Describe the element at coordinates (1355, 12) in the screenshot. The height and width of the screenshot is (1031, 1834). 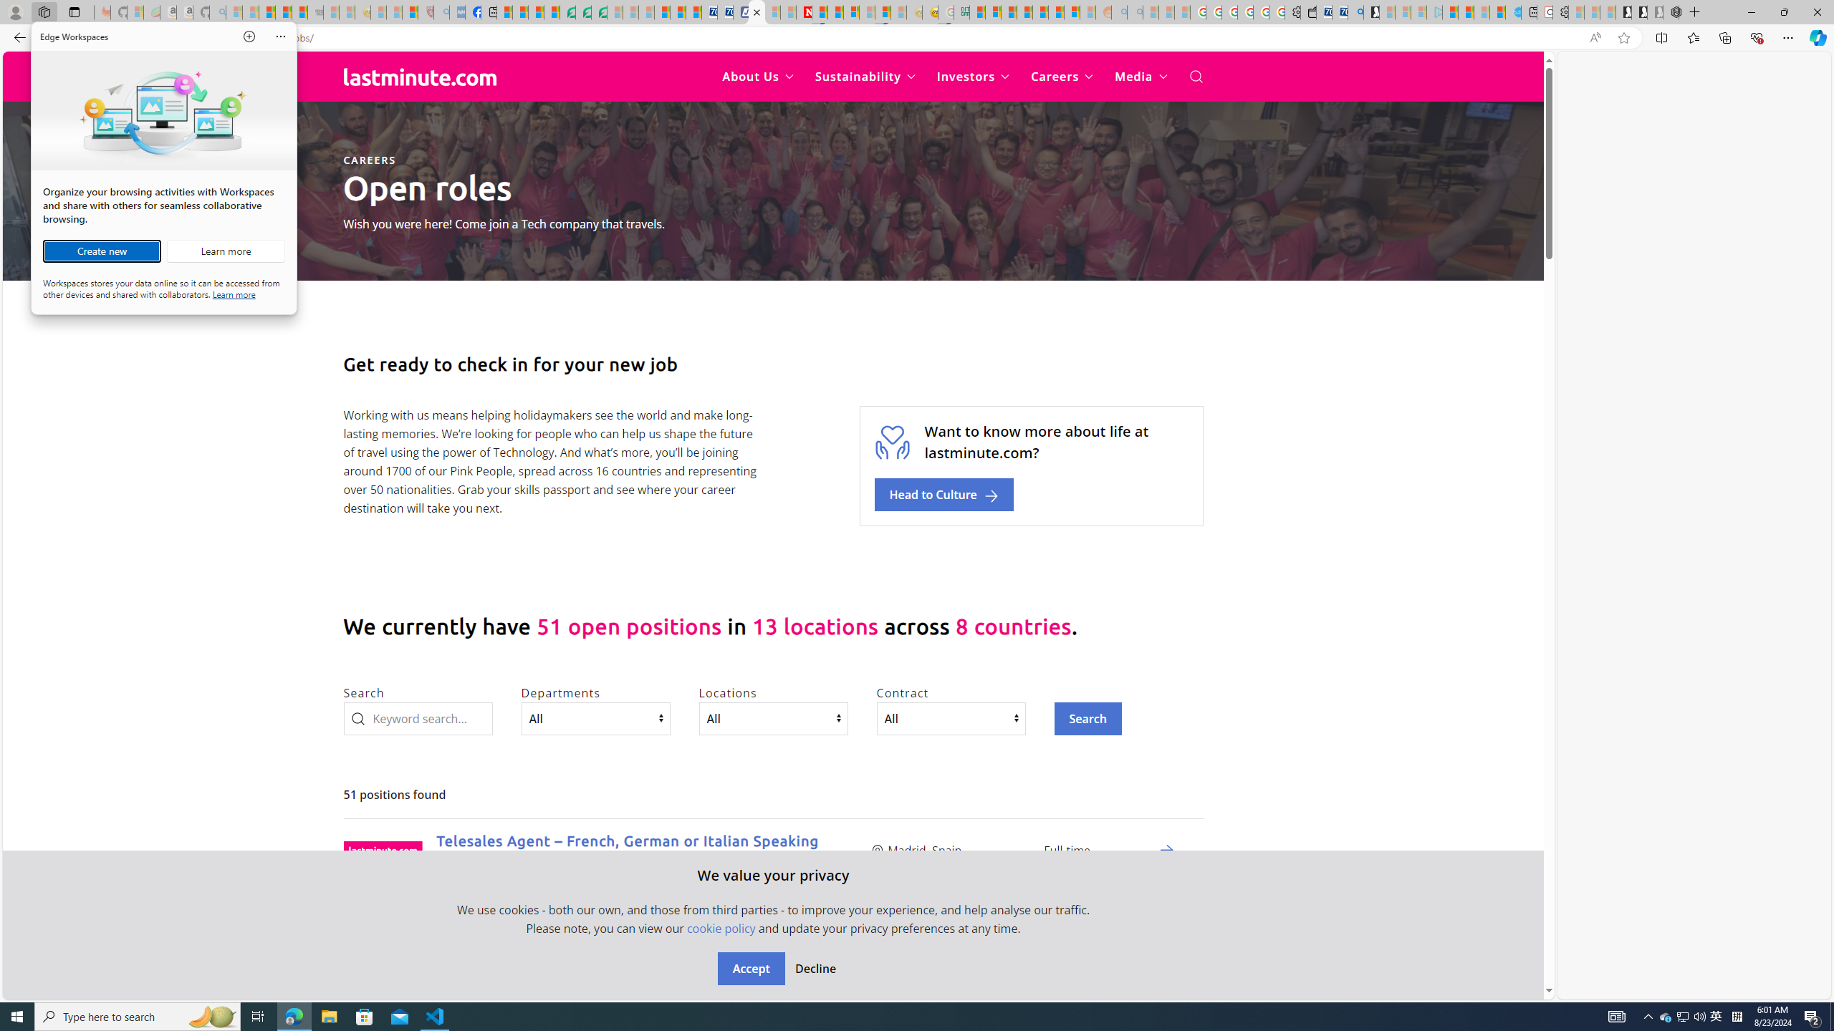
I see `Bing Real Estate - Home sales and rental listings` at that location.